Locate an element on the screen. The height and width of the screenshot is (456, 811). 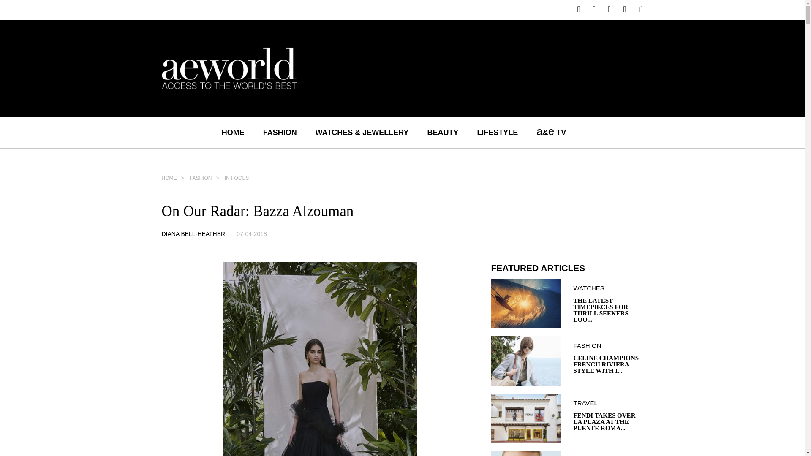
WATCHES is located at coordinates (608, 288).